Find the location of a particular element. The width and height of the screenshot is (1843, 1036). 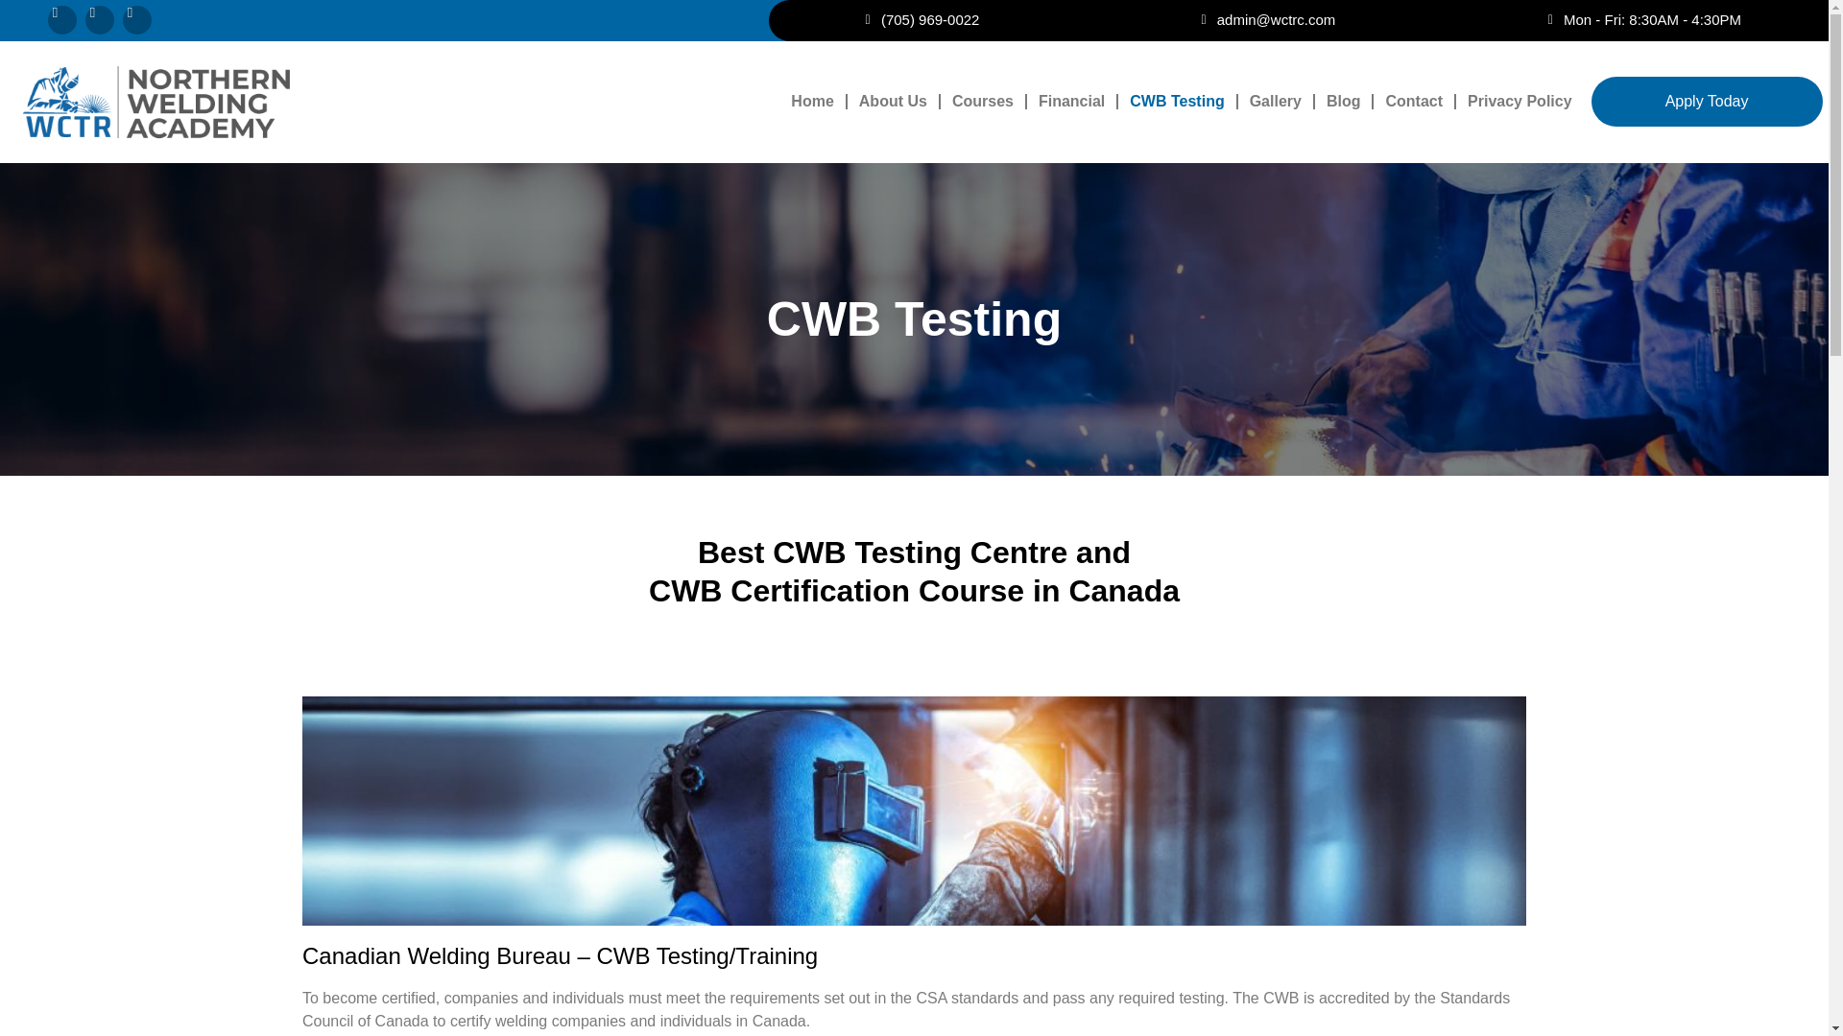

CWB Testing is located at coordinates (1177, 102).